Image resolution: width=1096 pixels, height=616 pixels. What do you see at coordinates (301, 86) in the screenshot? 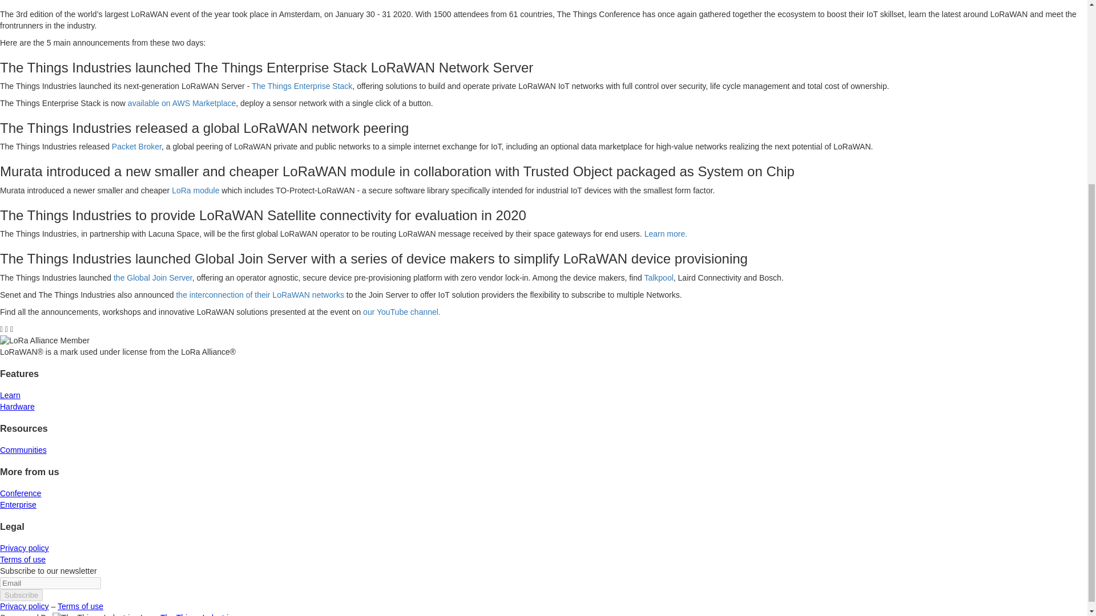
I see `The Things Enterprise Stack` at bounding box center [301, 86].